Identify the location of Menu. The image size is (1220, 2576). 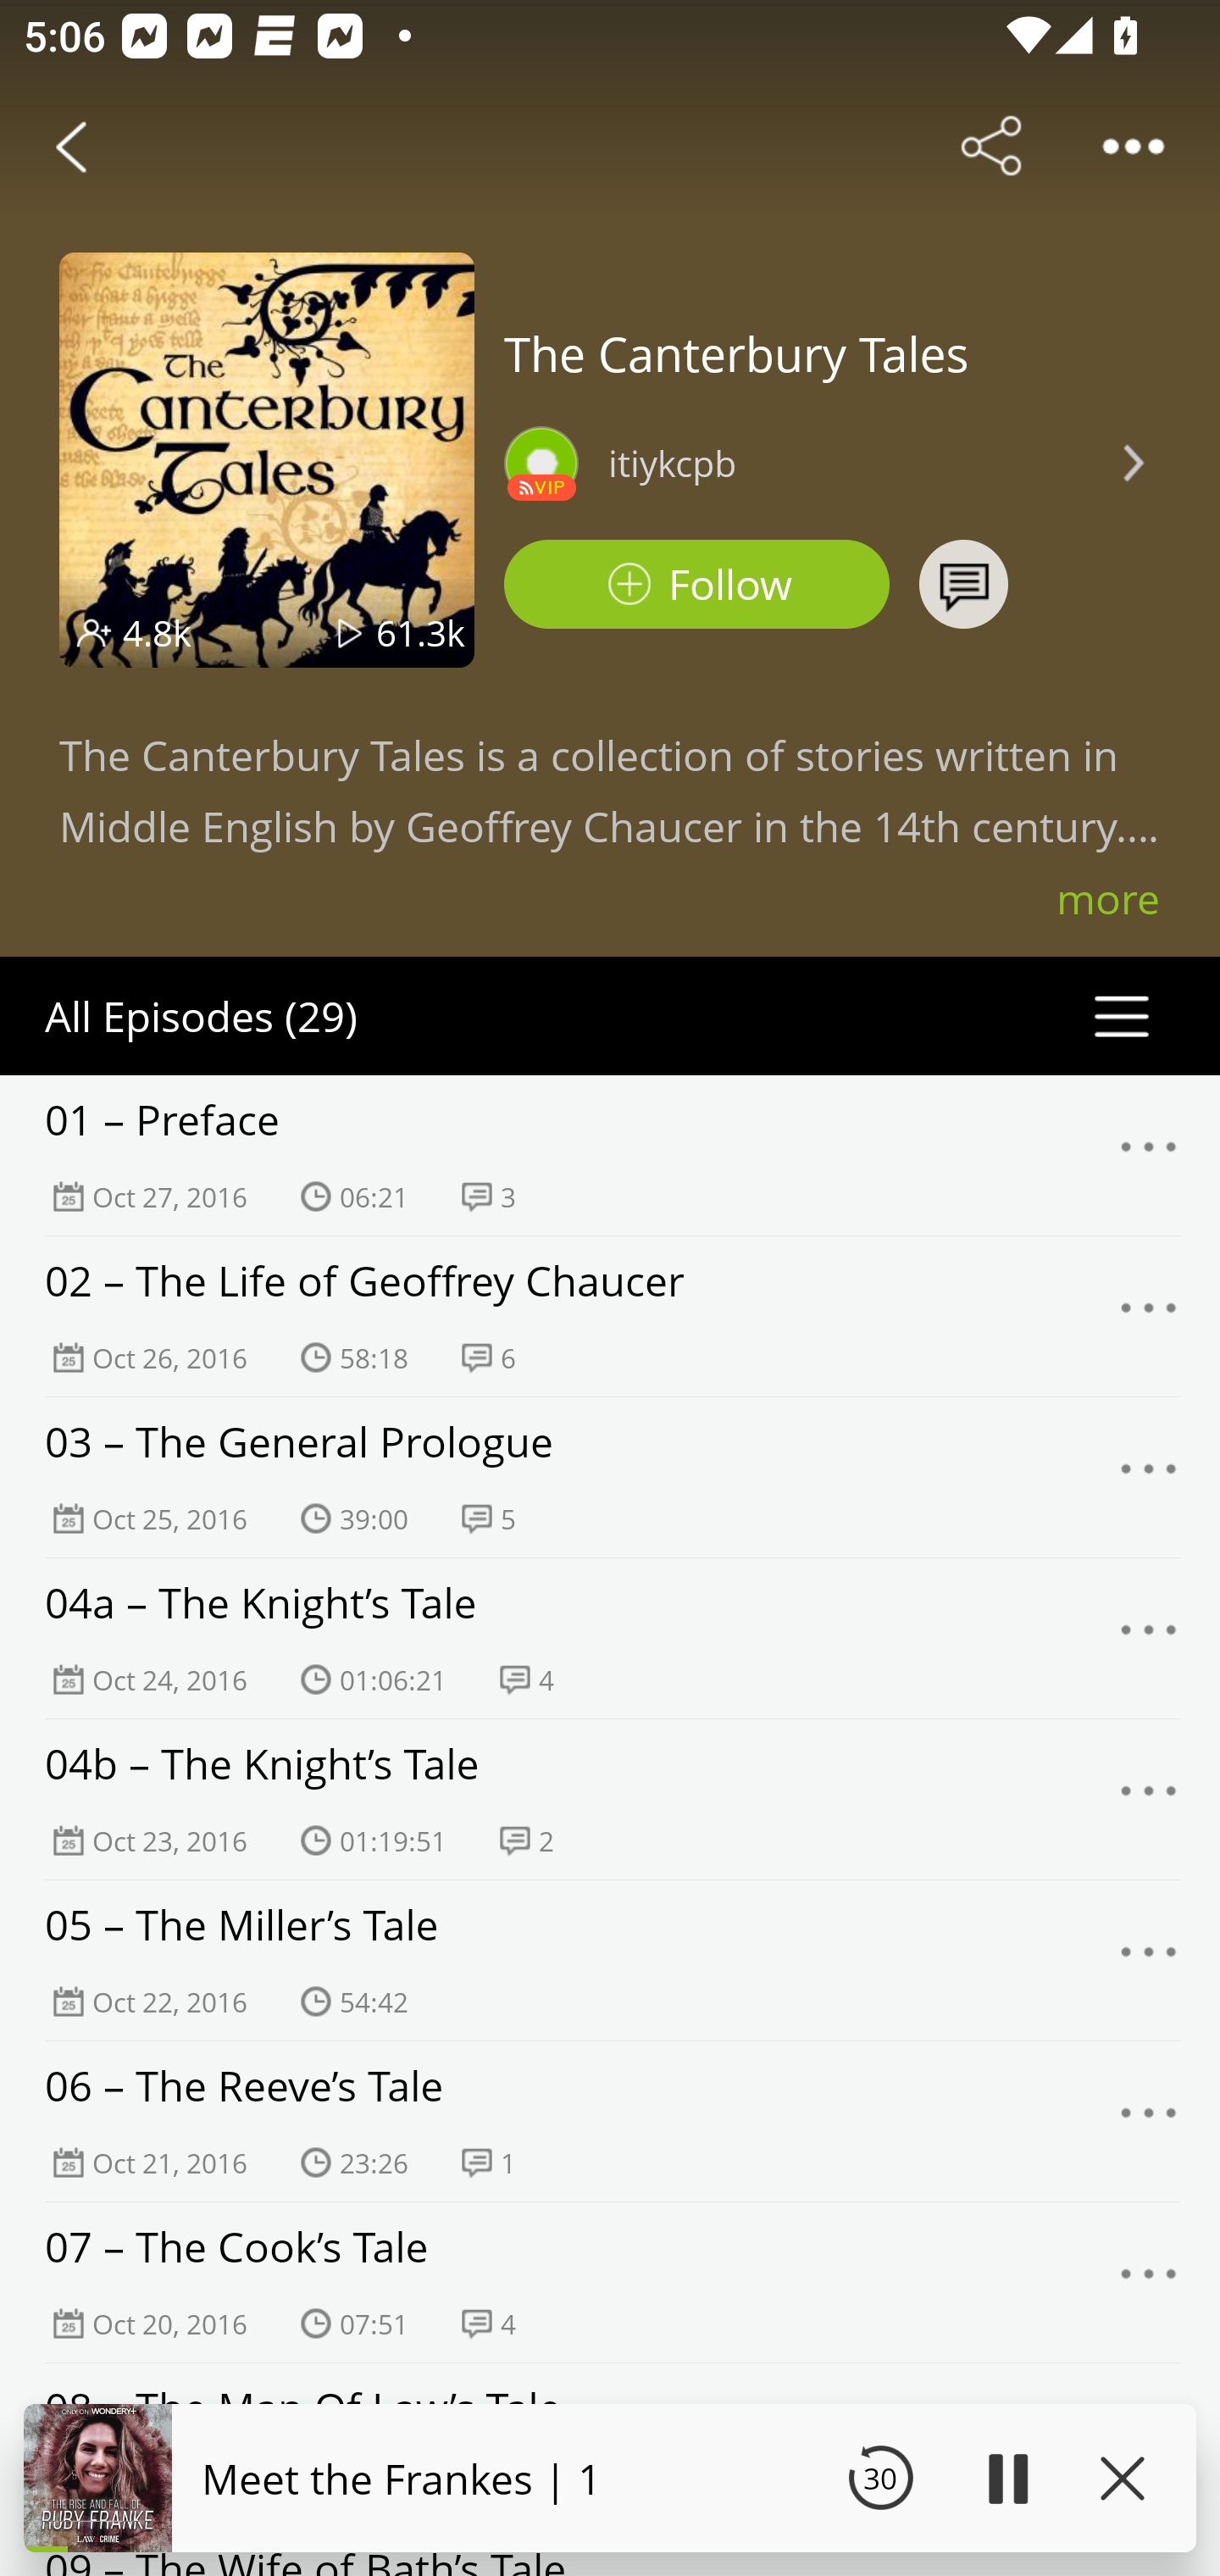
(1149, 2443).